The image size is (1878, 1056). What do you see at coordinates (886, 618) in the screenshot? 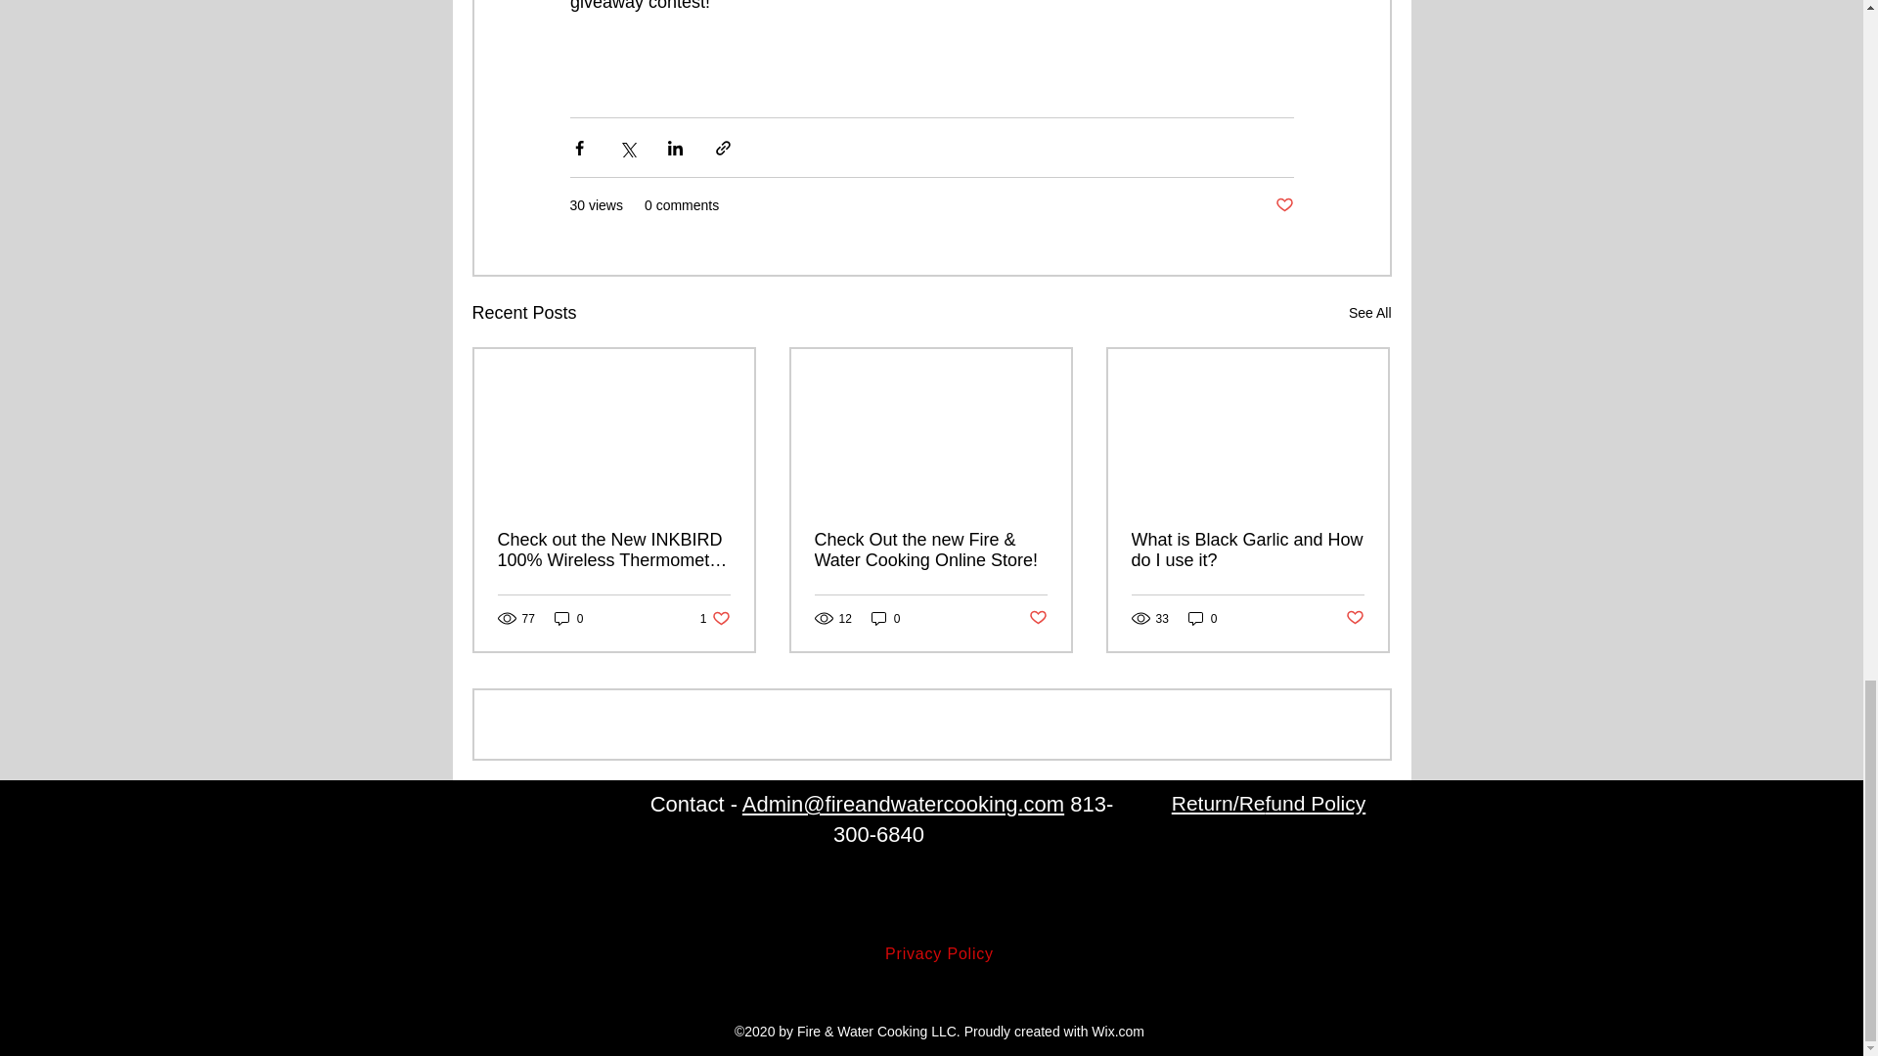
I see `Post not marked as liked` at bounding box center [886, 618].